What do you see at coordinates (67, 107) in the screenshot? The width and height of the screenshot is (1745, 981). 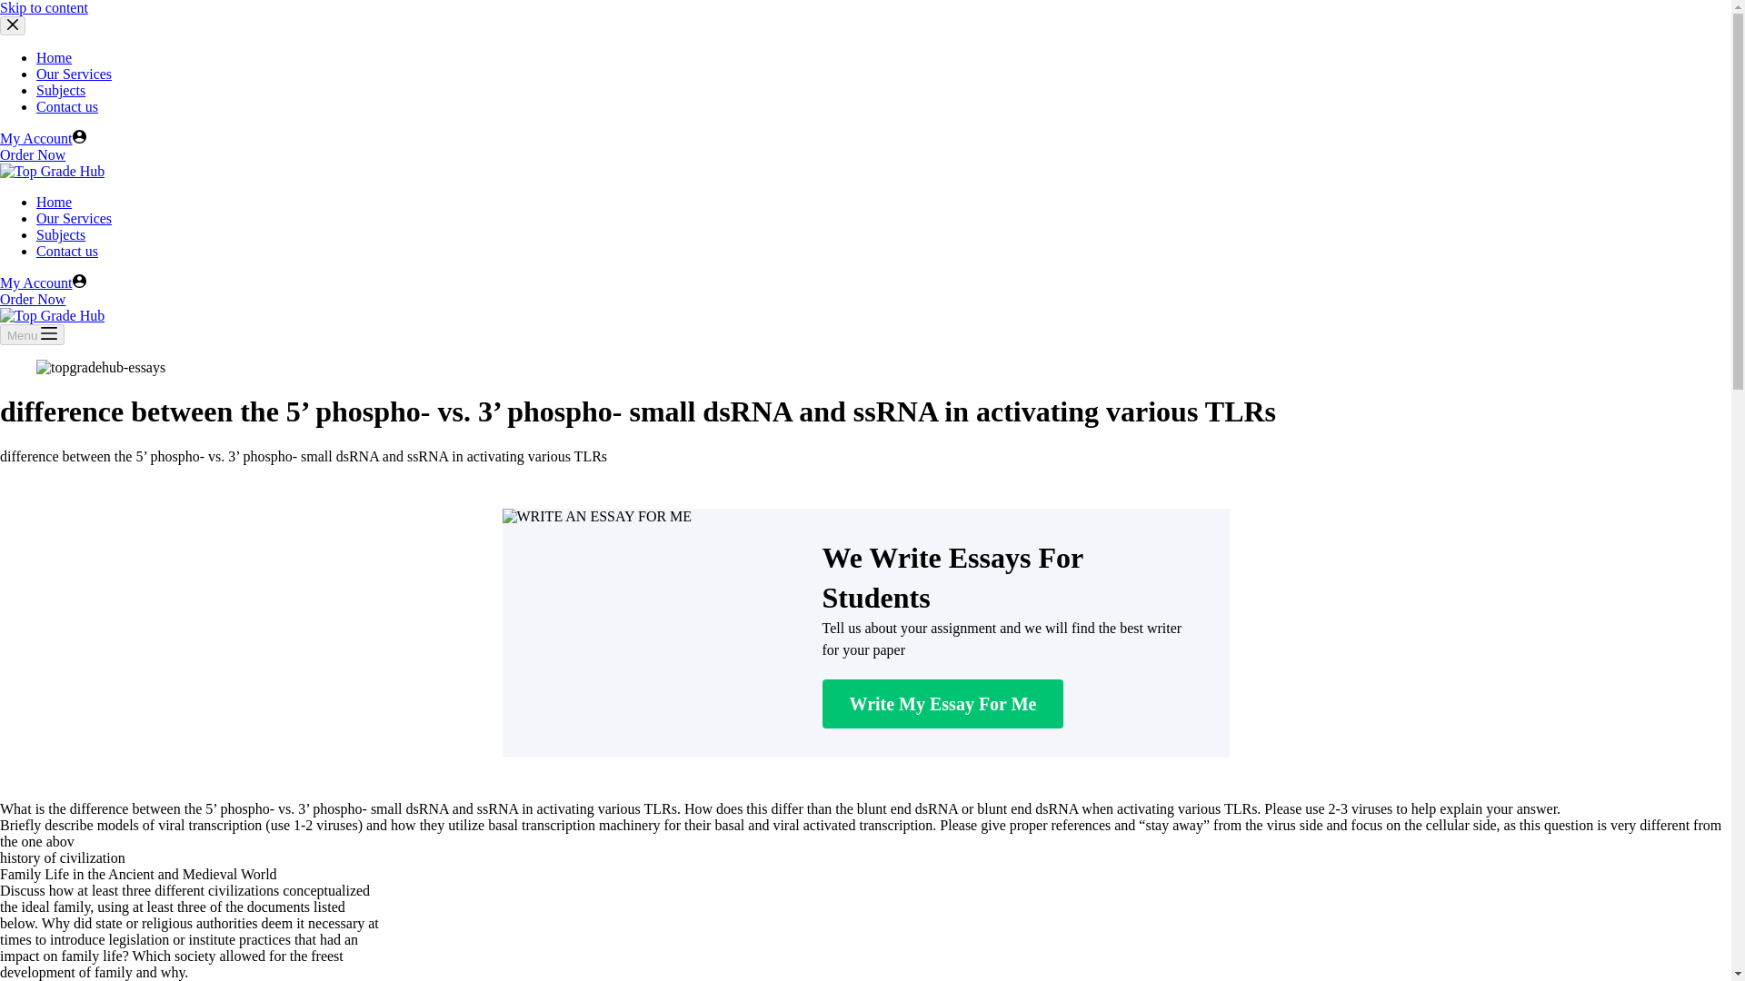 I see `Contact us` at bounding box center [67, 107].